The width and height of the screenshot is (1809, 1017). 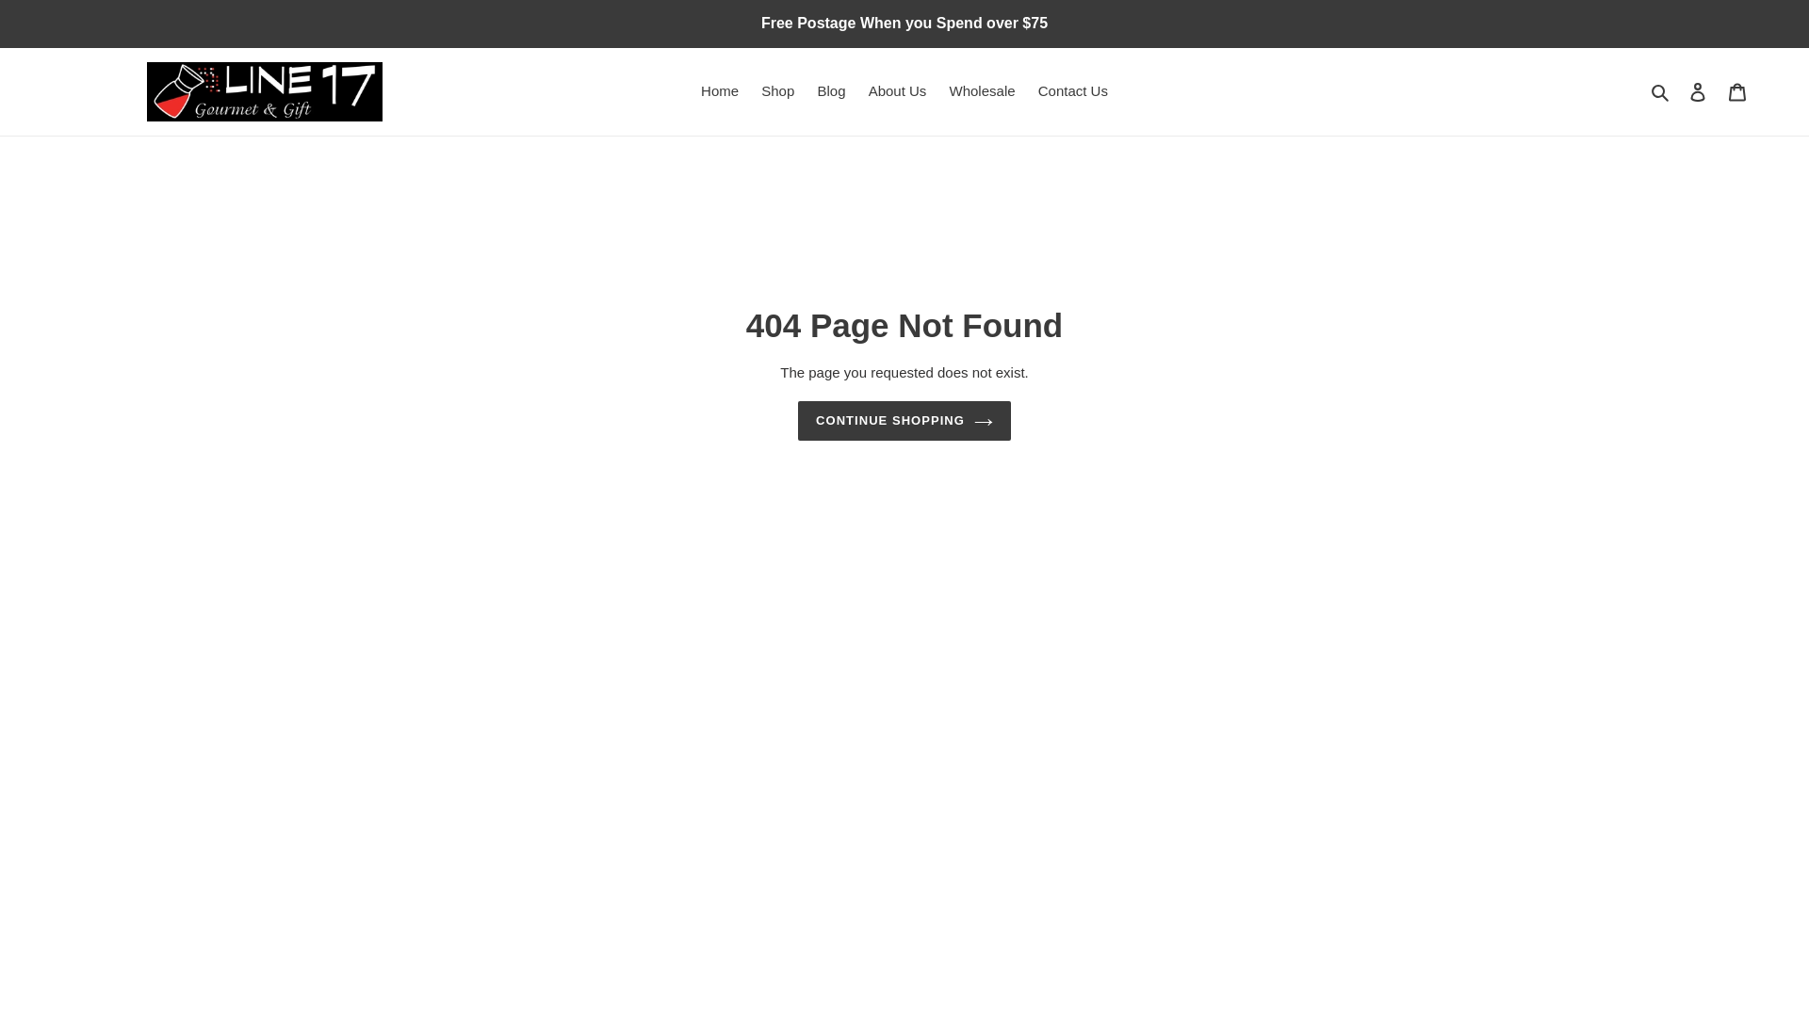 I want to click on Blog, so click(x=830, y=92).